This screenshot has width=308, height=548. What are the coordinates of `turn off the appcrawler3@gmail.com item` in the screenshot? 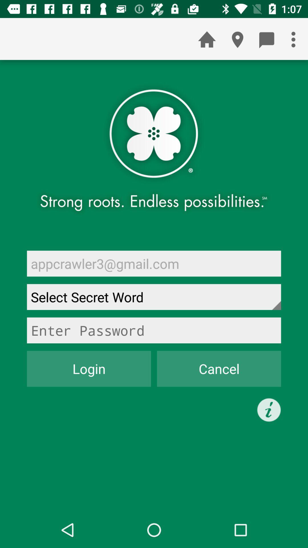 It's located at (154, 263).